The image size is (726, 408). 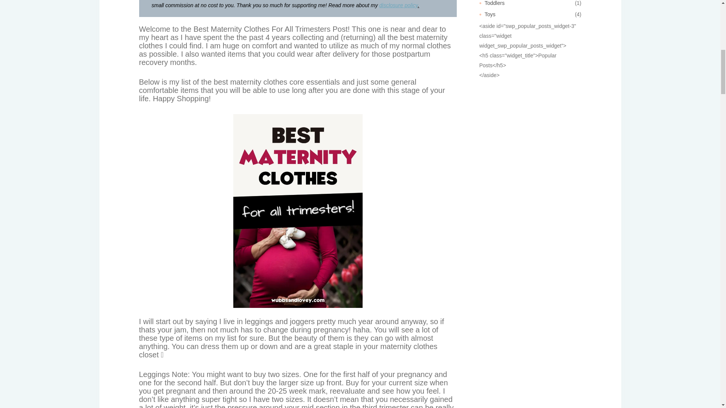 What do you see at coordinates (399, 5) in the screenshot?
I see `disclosure policy` at bounding box center [399, 5].